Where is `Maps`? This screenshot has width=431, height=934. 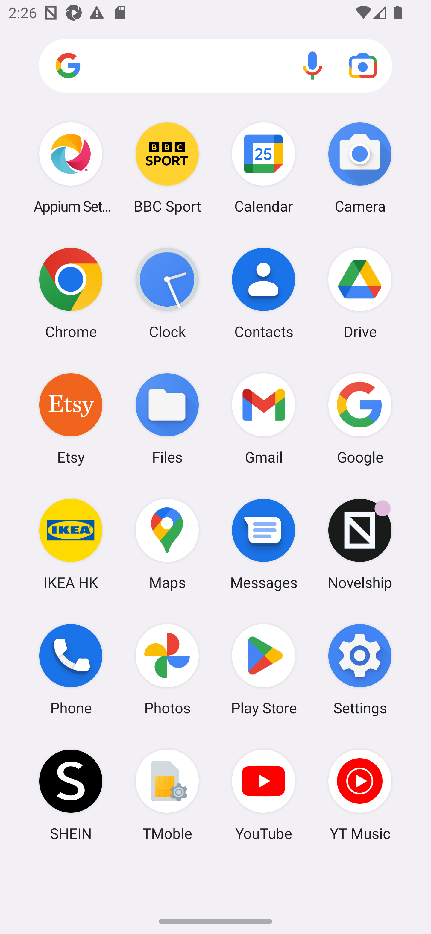 Maps is located at coordinates (167, 544).